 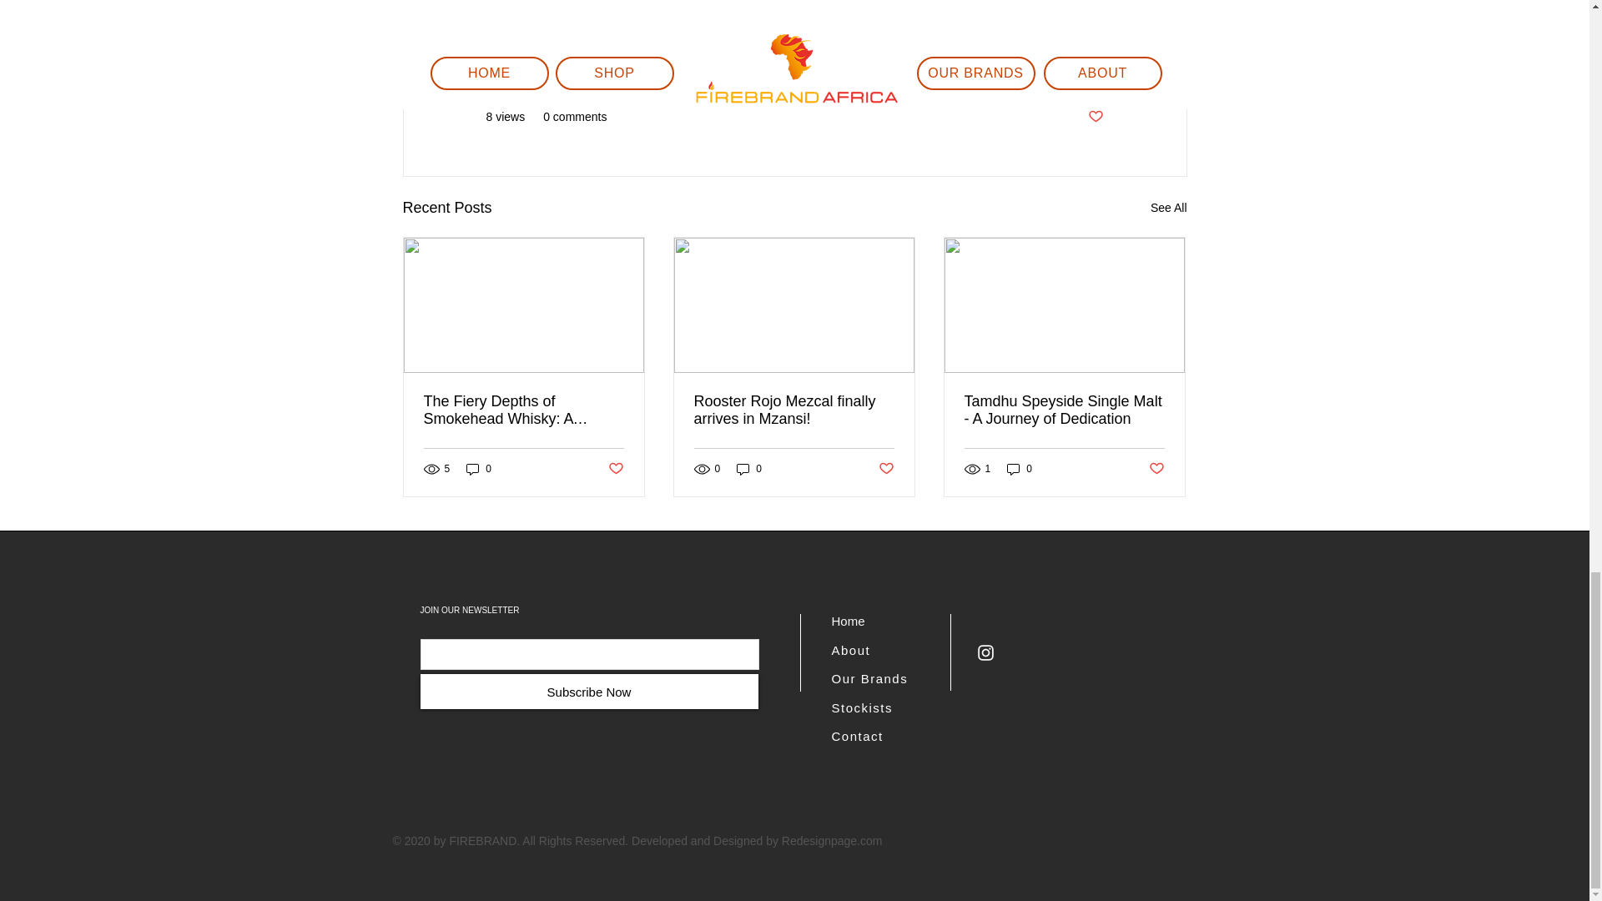 I want to click on Home, so click(x=848, y=621).